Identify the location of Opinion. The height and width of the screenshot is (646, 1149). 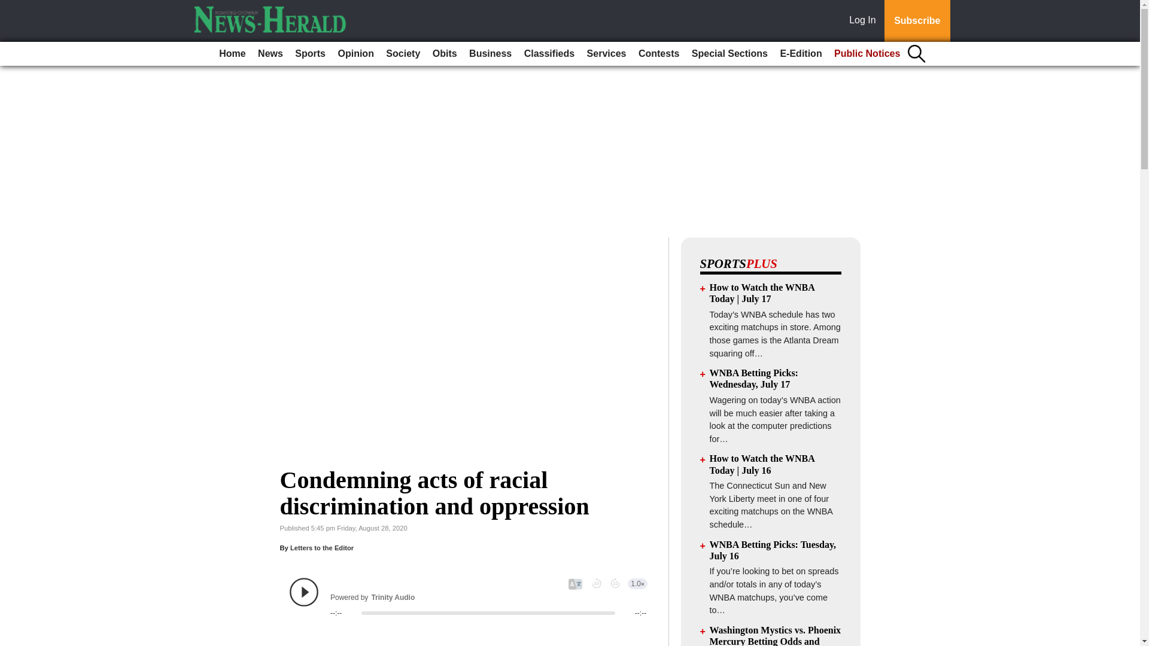
(355, 54).